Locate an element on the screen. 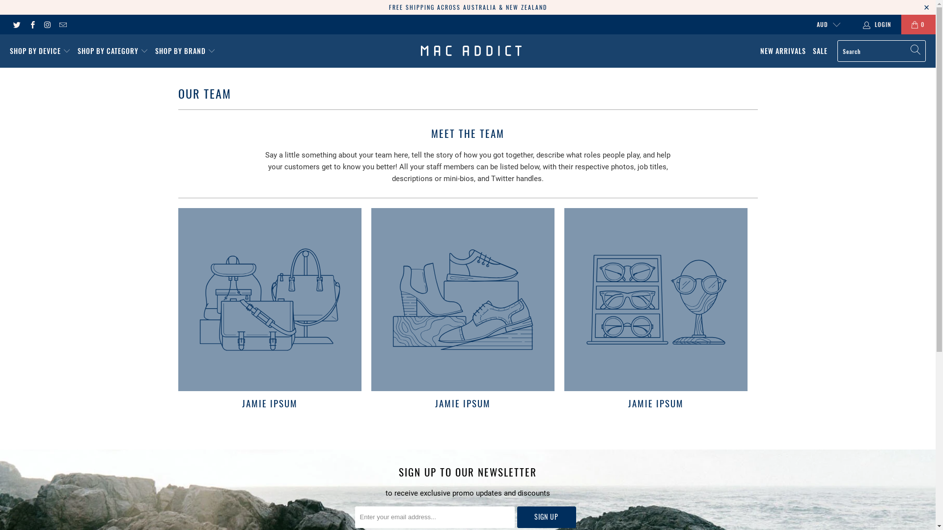  LOGIN is located at coordinates (878, 25).